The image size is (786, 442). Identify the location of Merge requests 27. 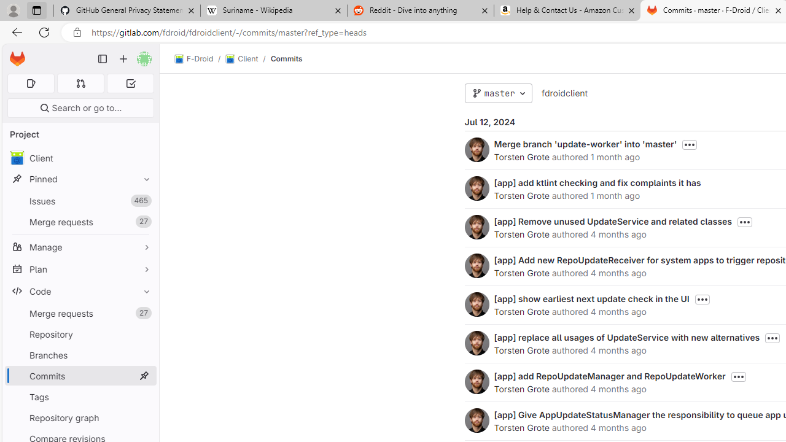
(80, 313).